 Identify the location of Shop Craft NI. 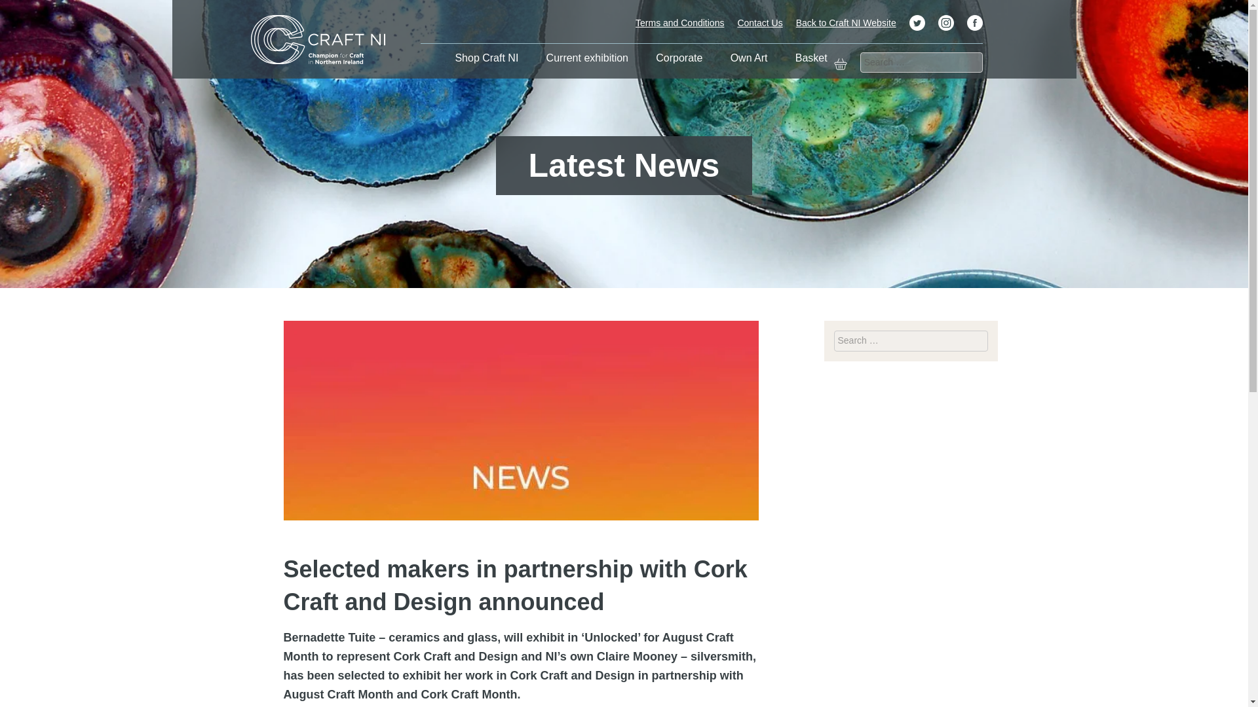
(486, 58).